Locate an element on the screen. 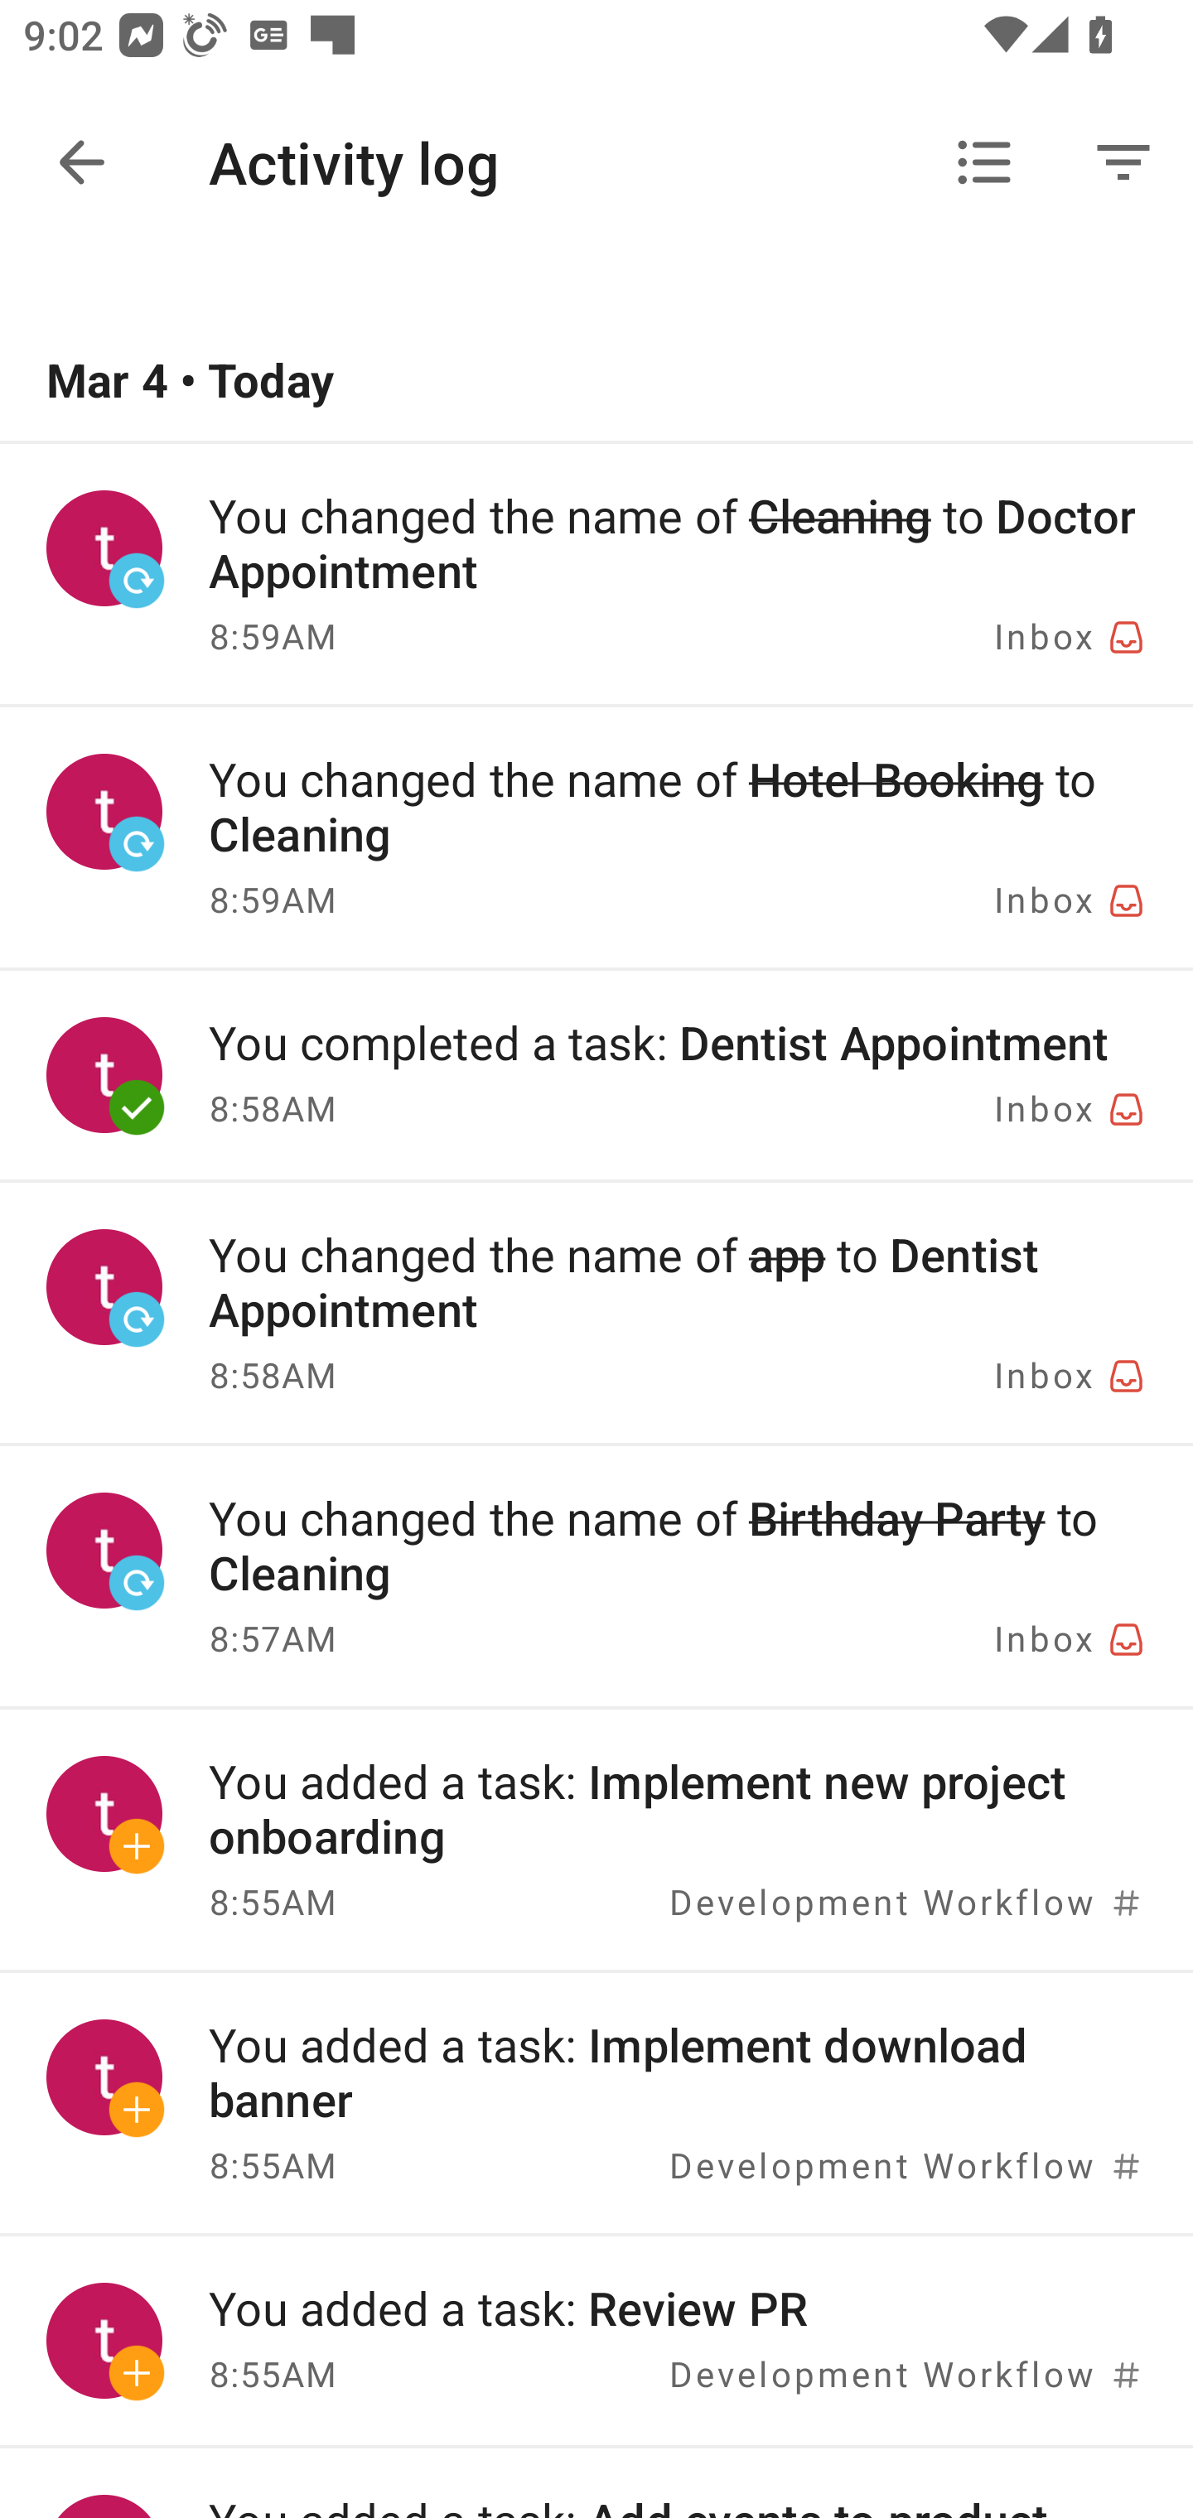 Image resolution: width=1193 pixels, height=2518 pixels. By project is located at coordinates (984, 162).